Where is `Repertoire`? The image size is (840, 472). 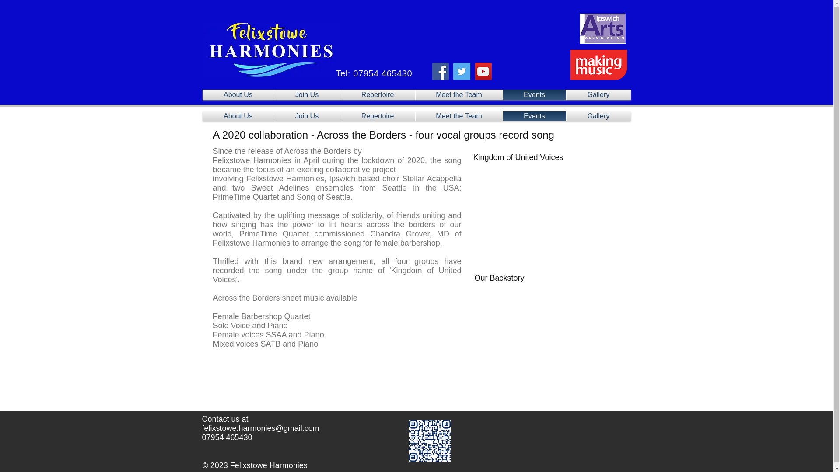
Repertoire is located at coordinates (377, 116).